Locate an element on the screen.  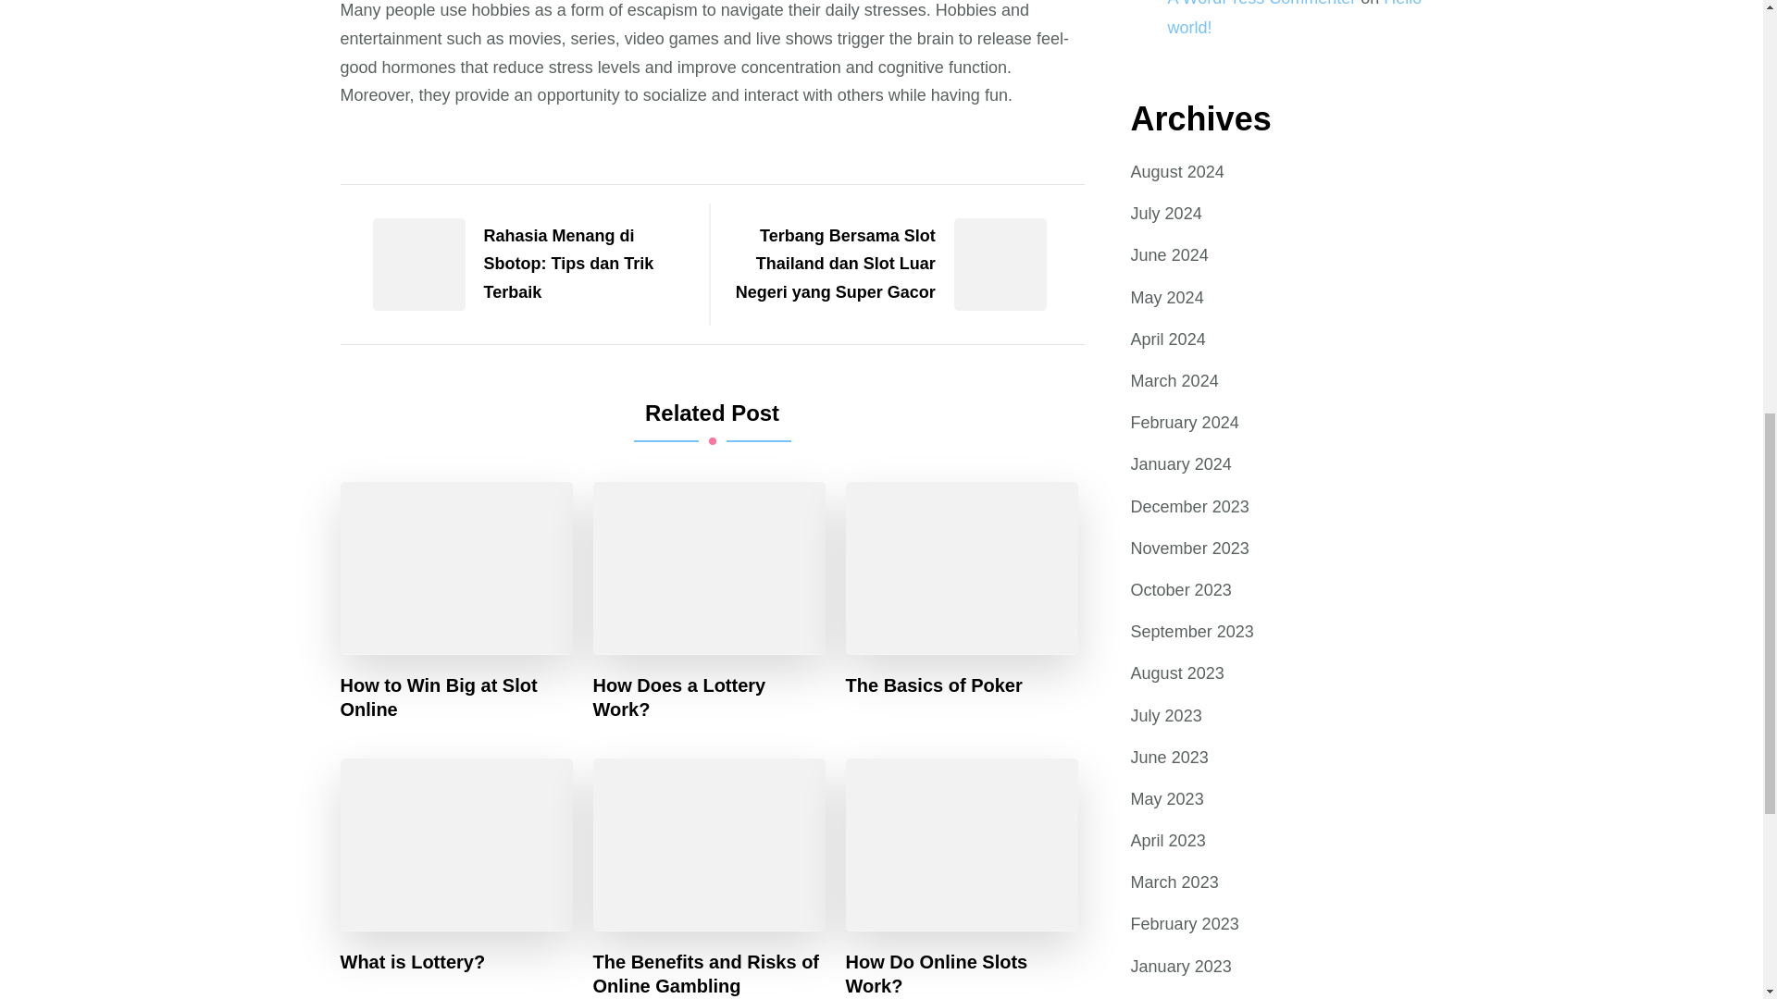
June 2024 is located at coordinates (1169, 255).